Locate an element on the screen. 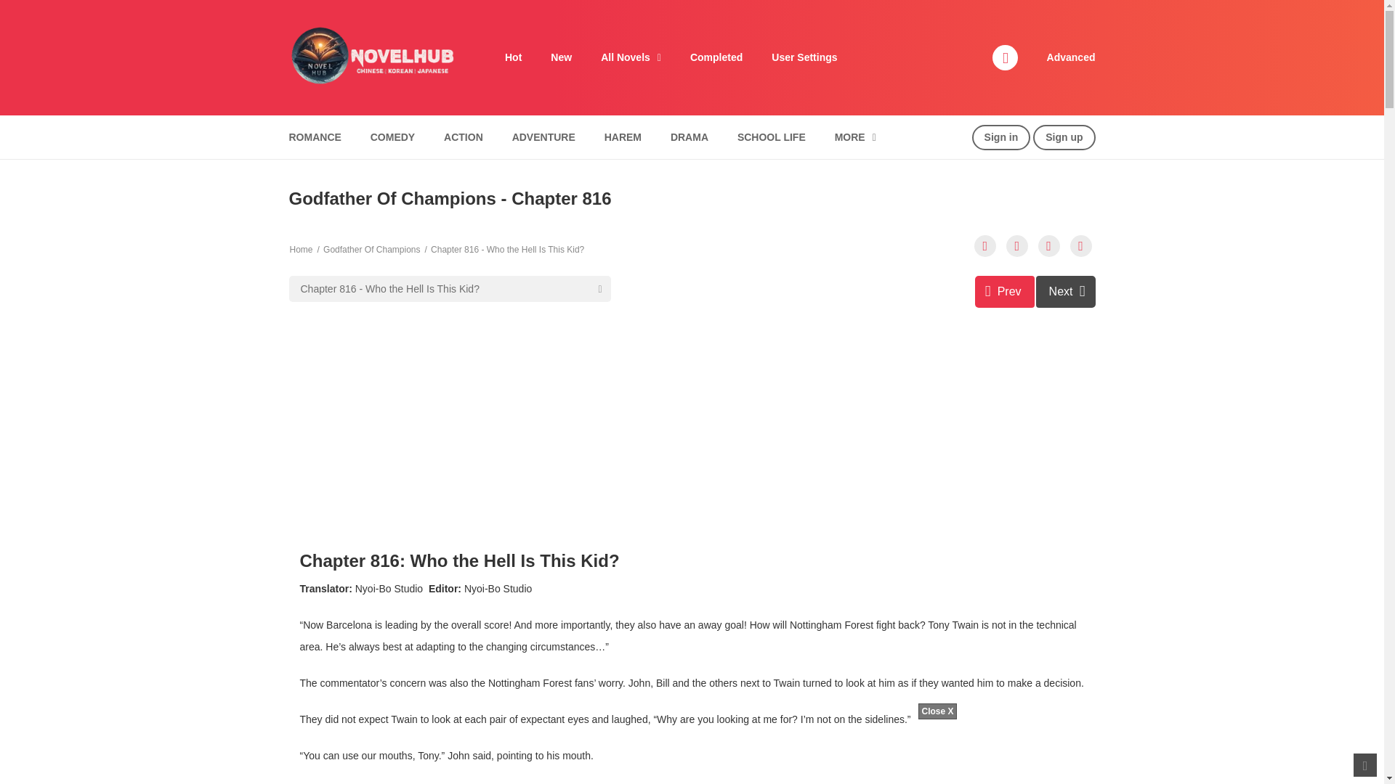 Image resolution: width=1395 pixels, height=784 pixels. Bookmark is located at coordinates (1049, 246).